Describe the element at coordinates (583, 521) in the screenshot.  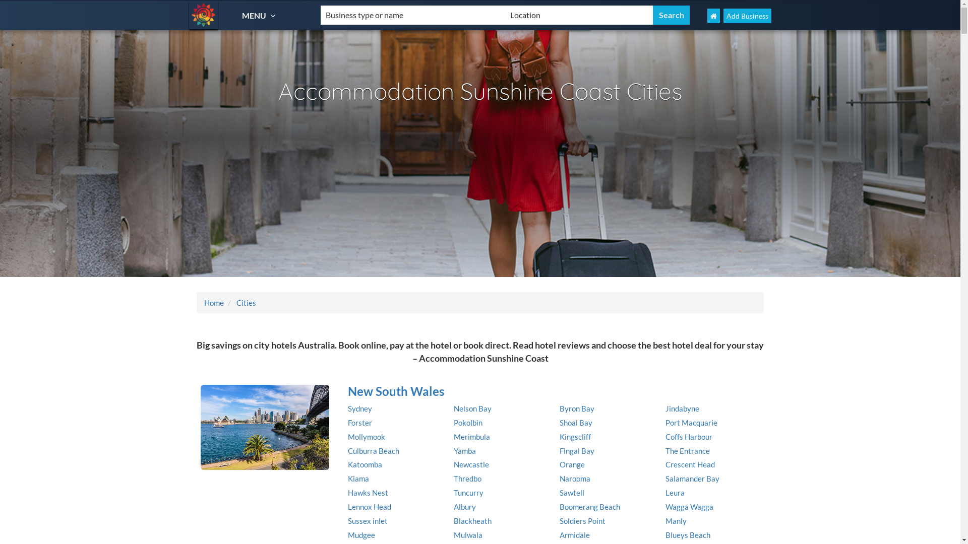
I see `Soldiers Point` at that location.